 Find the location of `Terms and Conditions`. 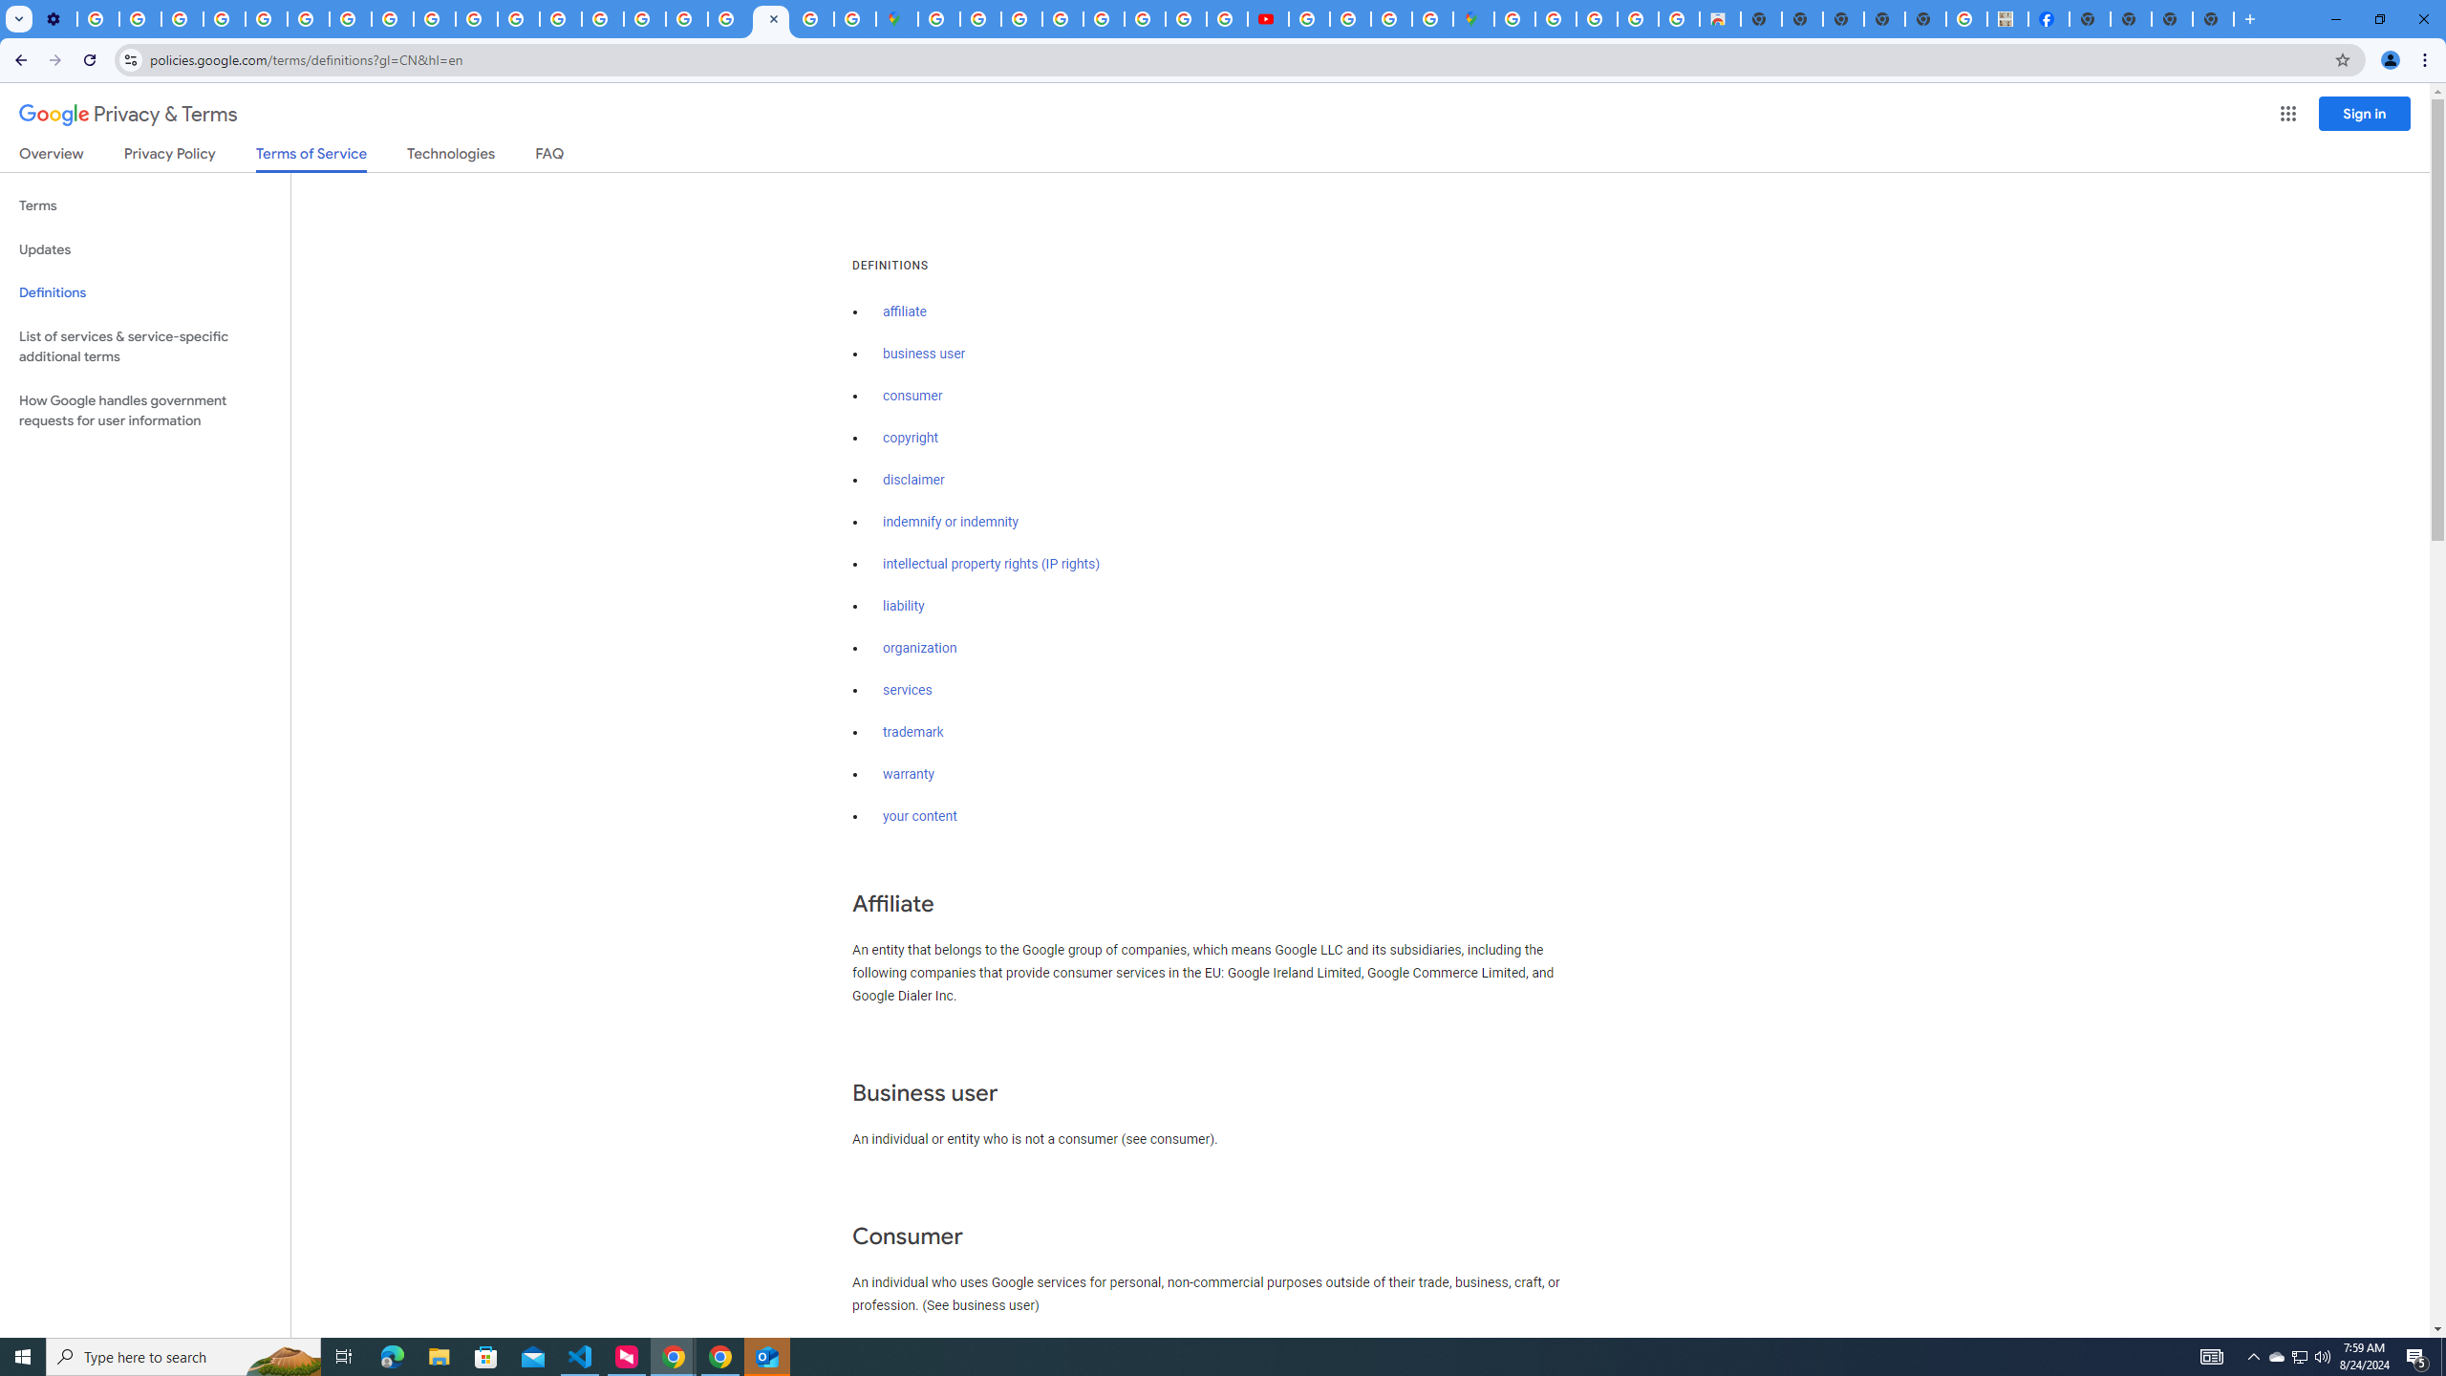

Terms and Conditions is located at coordinates (1103, 19).